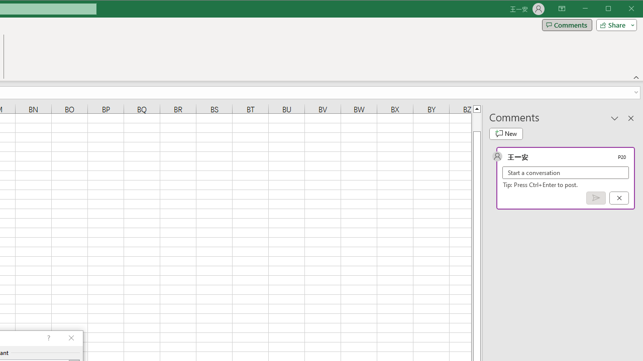 The width and height of the screenshot is (643, 361). I want to click on New comment, so click(506, 133).